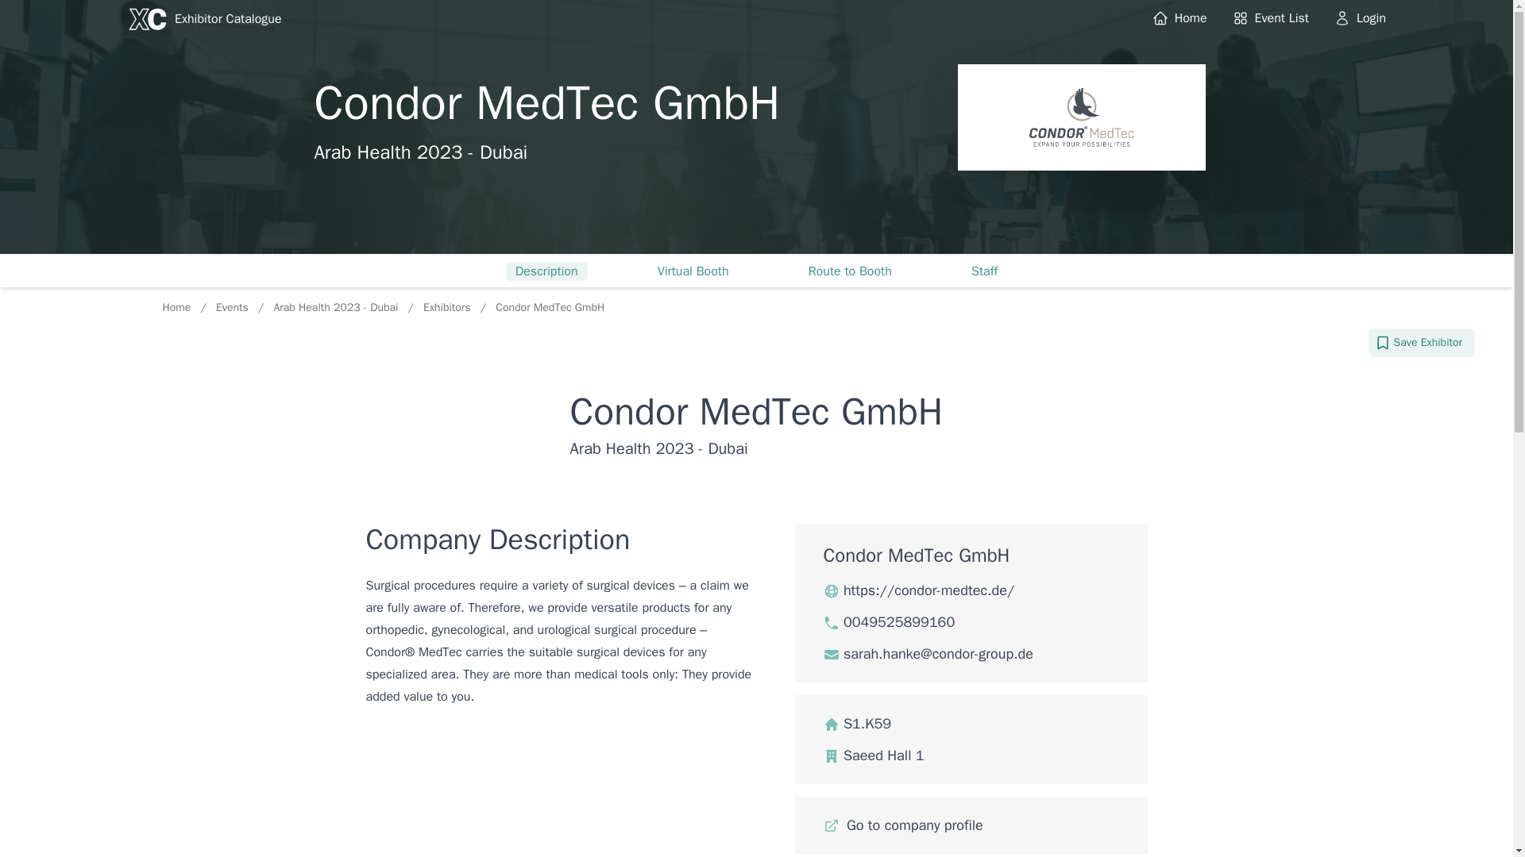 This screenshot has height=857, width=1525. I want to click on Arab Health 2023 - Dubai, so click(337, 308).